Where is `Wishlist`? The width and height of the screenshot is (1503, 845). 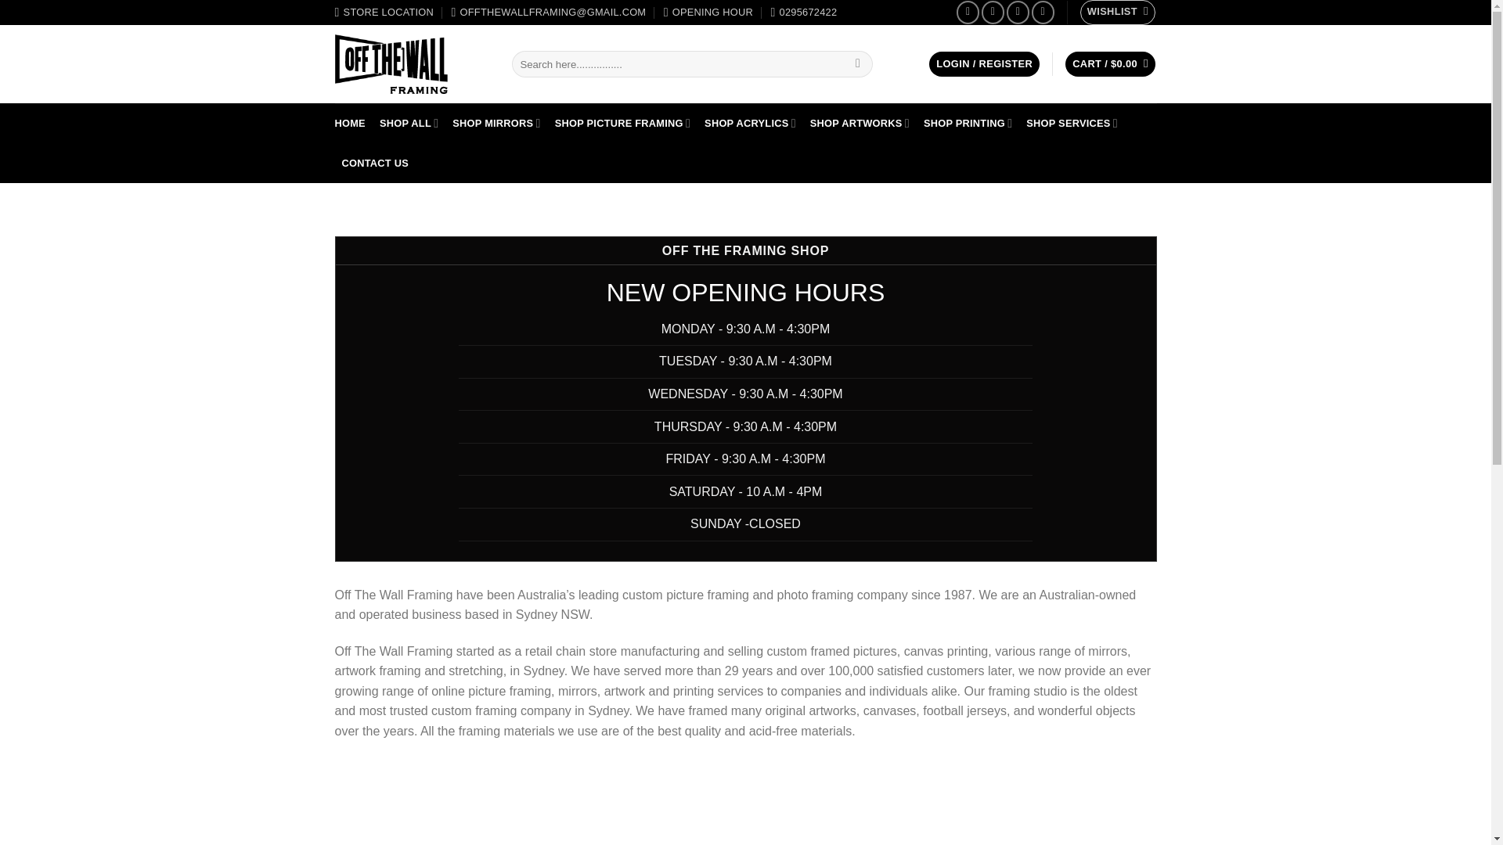
Wishlist is located at coordinates (1118, 13).